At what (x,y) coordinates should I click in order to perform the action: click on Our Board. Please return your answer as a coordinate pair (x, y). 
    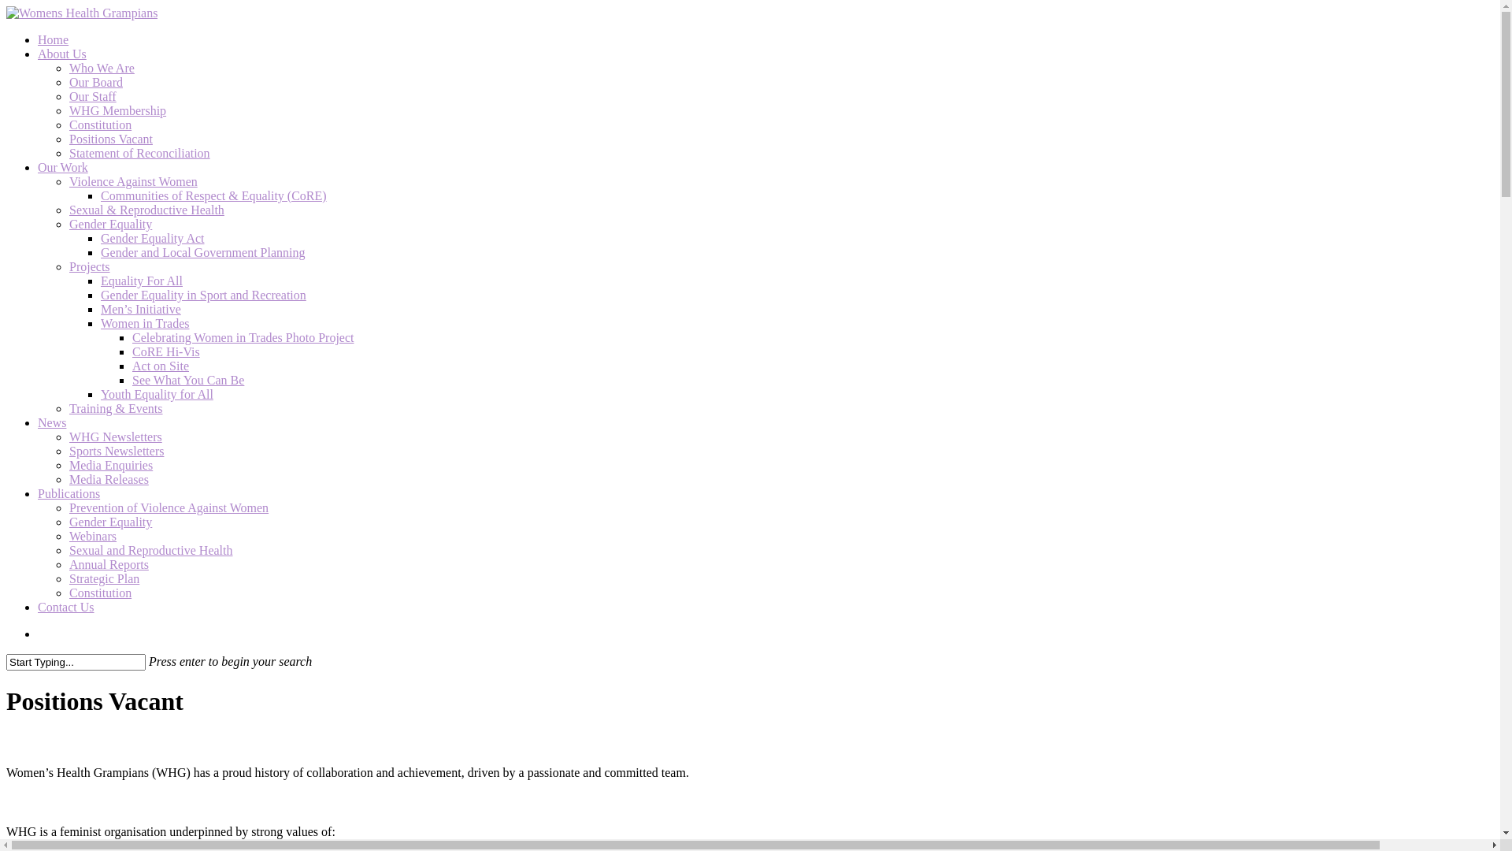
    Looking at the image, I should click on (96, 82).